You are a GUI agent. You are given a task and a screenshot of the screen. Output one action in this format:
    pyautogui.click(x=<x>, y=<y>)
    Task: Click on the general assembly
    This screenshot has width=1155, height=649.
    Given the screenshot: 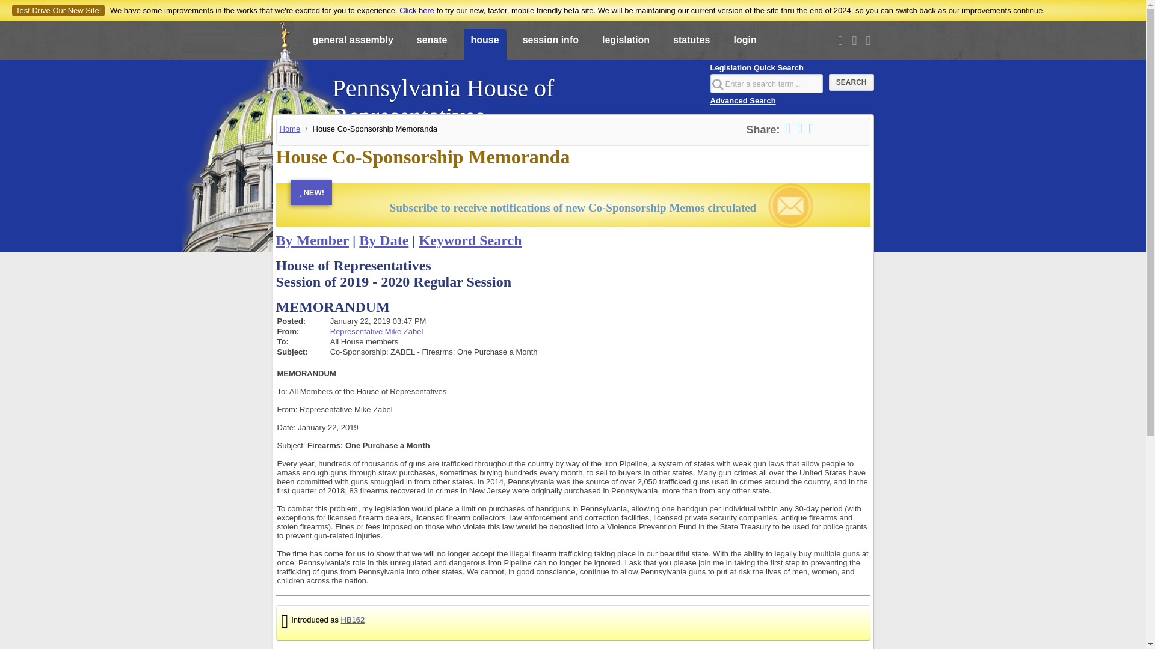 What is the action you would take?
    pyautogui.click(x=353, y=45)
    